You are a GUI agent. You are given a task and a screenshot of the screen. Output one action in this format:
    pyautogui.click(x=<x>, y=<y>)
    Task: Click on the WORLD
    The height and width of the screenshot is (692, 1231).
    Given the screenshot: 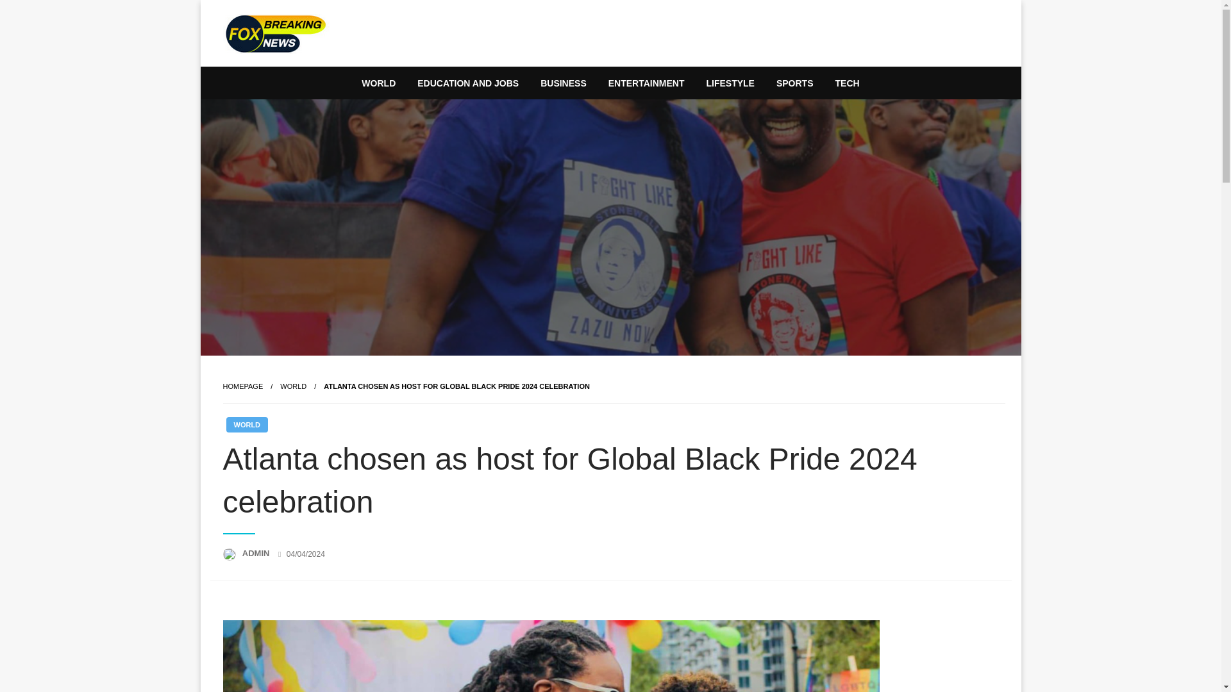 What is the action you would take?
    pyautogui.click(x=294, y=386)
    